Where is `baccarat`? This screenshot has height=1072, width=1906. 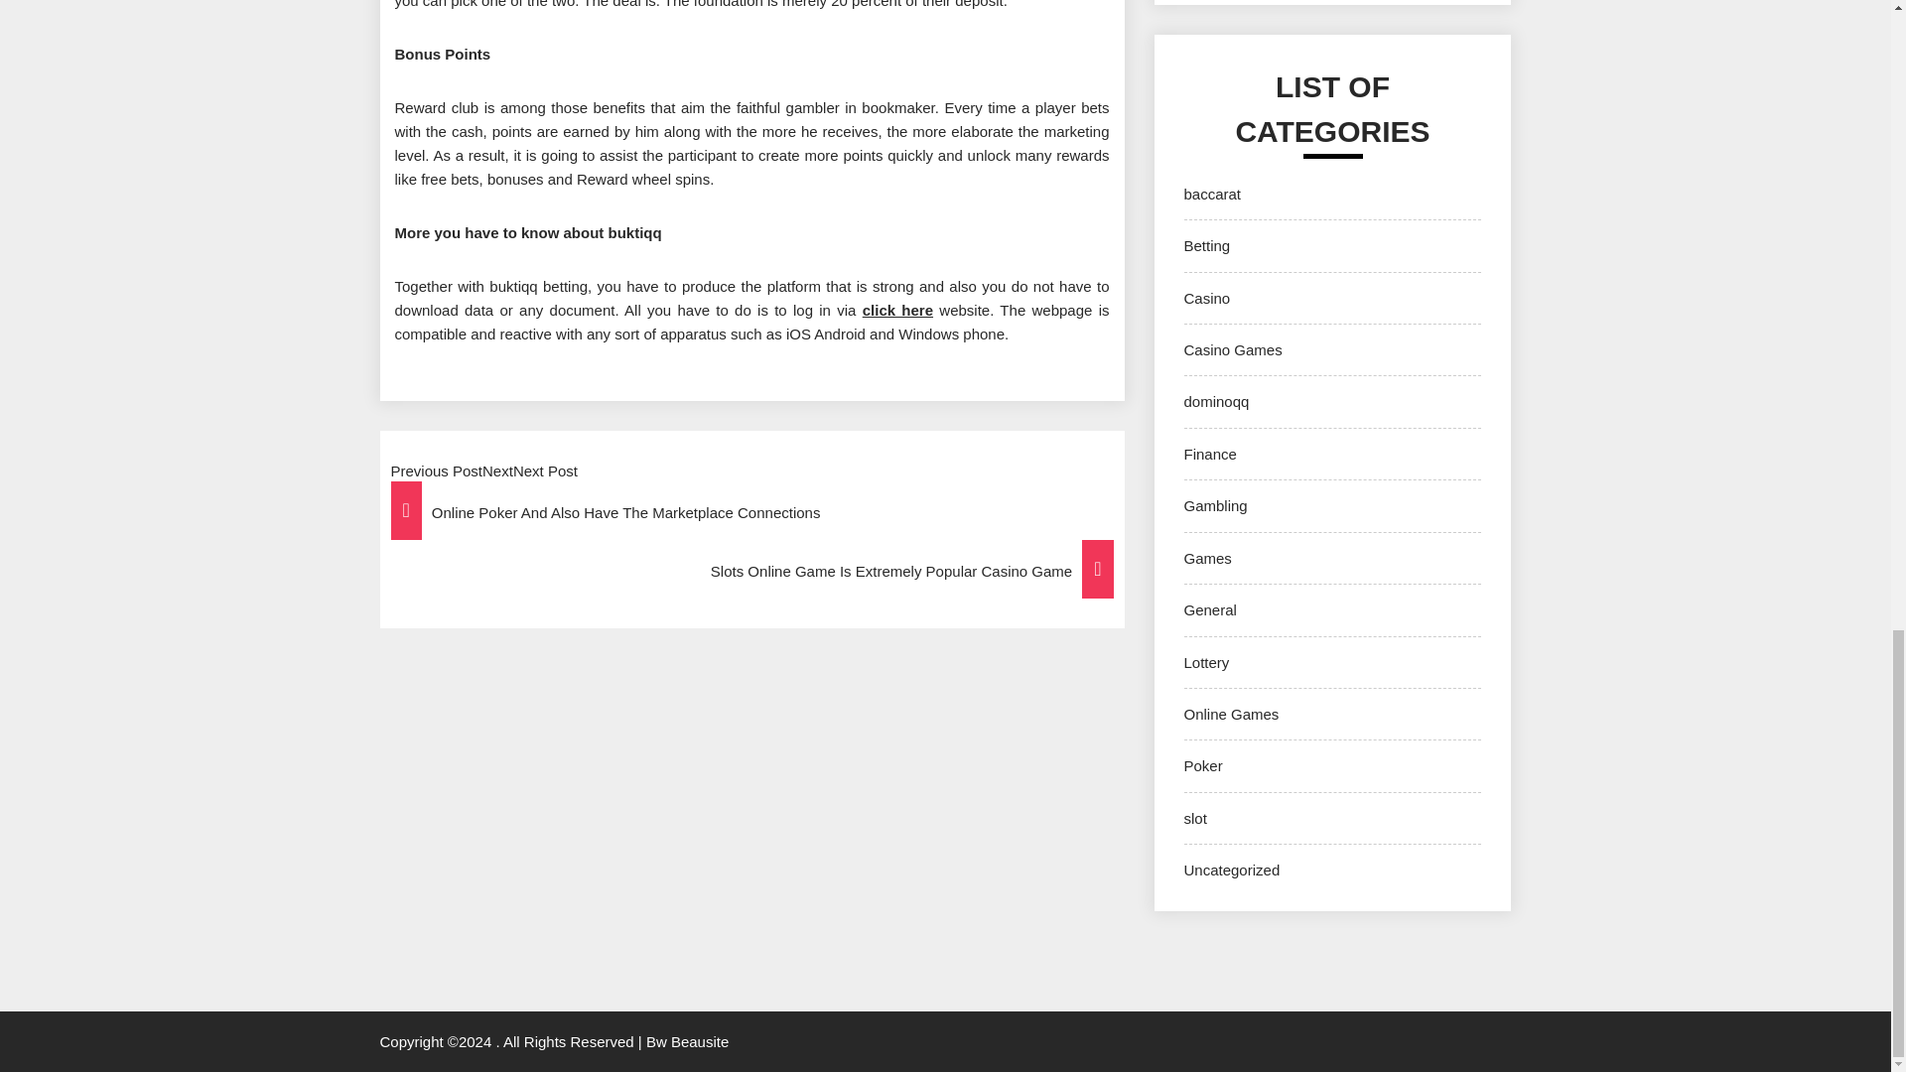 baccarat is located at coordinates (1211, 194).